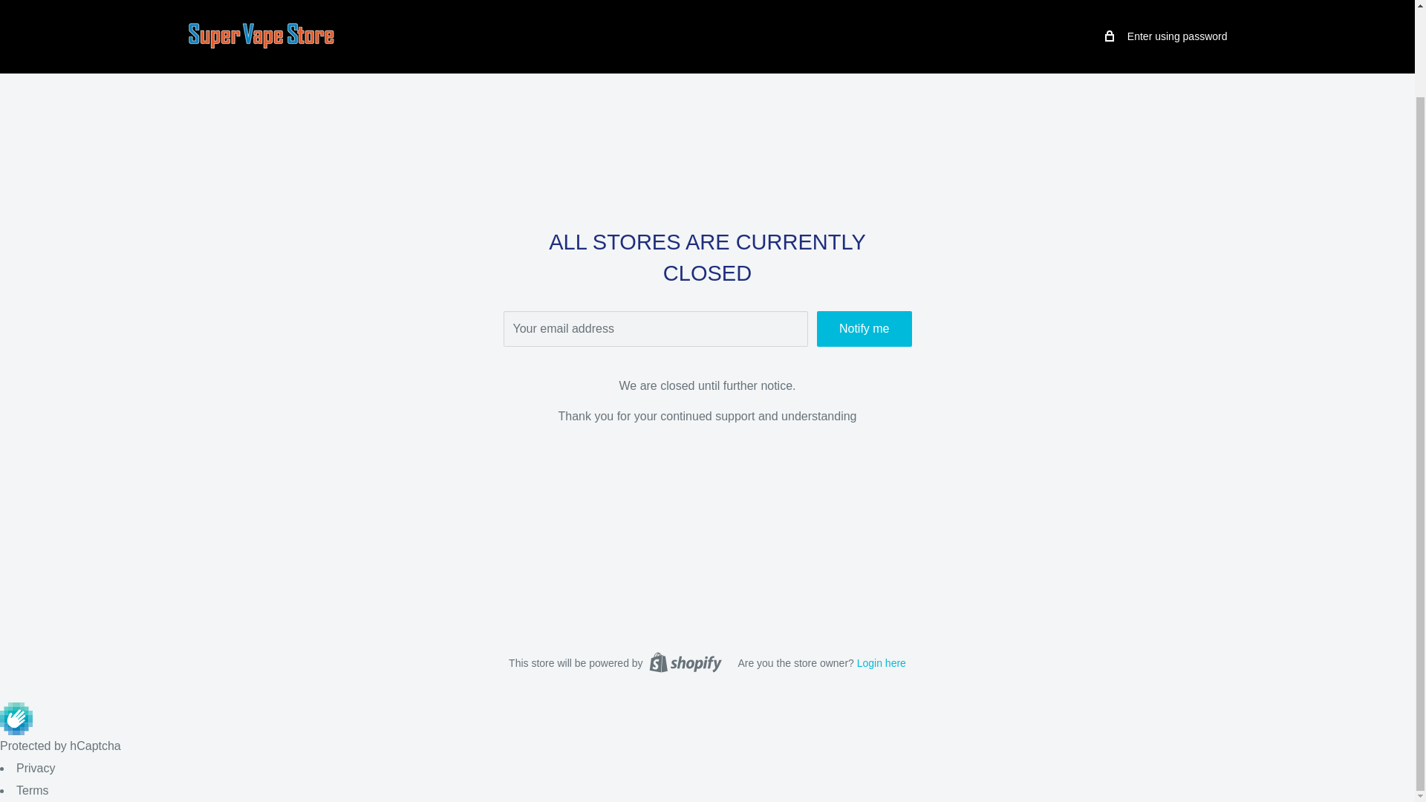  I want to click on Terms, so click(32, 790).